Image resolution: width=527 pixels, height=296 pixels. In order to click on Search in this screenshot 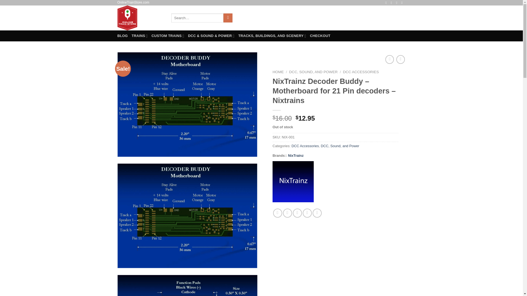, I will do `click(228, 18)`.